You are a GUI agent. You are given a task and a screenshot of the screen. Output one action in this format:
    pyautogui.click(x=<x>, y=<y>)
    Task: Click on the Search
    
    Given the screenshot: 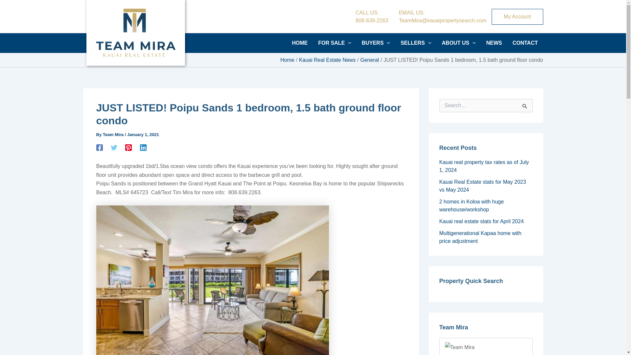 What is the action you would take?
    pyautogui.click(x=525, y=106)
    